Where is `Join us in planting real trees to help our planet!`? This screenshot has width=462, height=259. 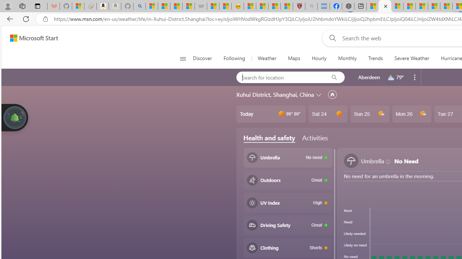 Join us in planting real trees to help our planet! is located at coordinates (14, 117).